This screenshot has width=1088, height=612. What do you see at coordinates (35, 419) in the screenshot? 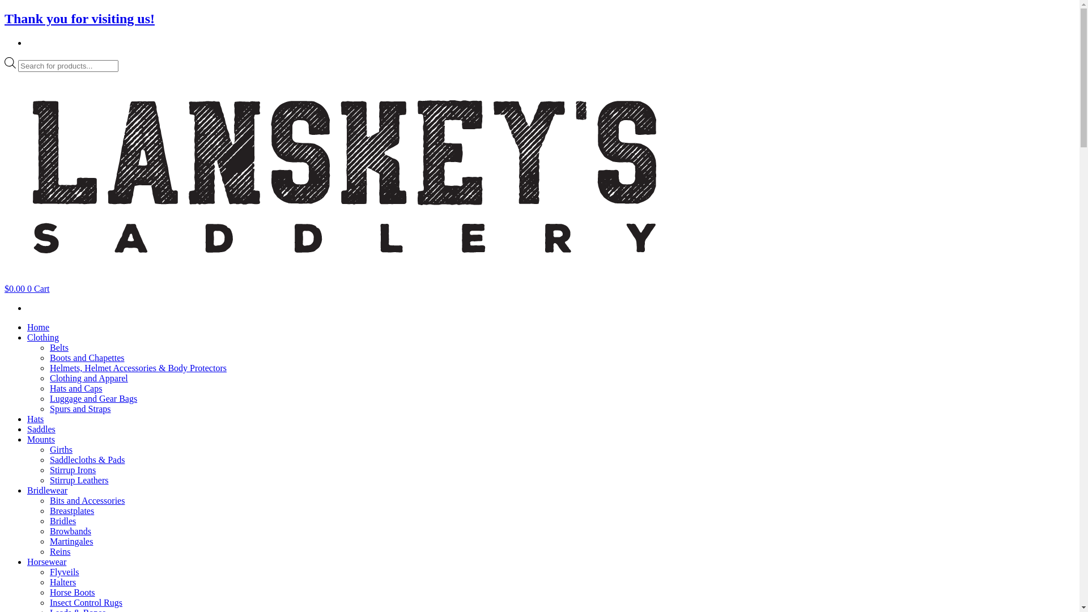
I see `Hats` at bounding box center [35, 419].